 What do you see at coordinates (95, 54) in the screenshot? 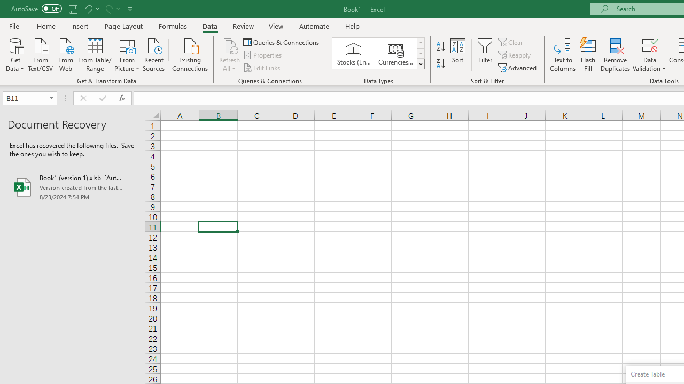
I see `From Table/Range` at bounding box center [95, 54].